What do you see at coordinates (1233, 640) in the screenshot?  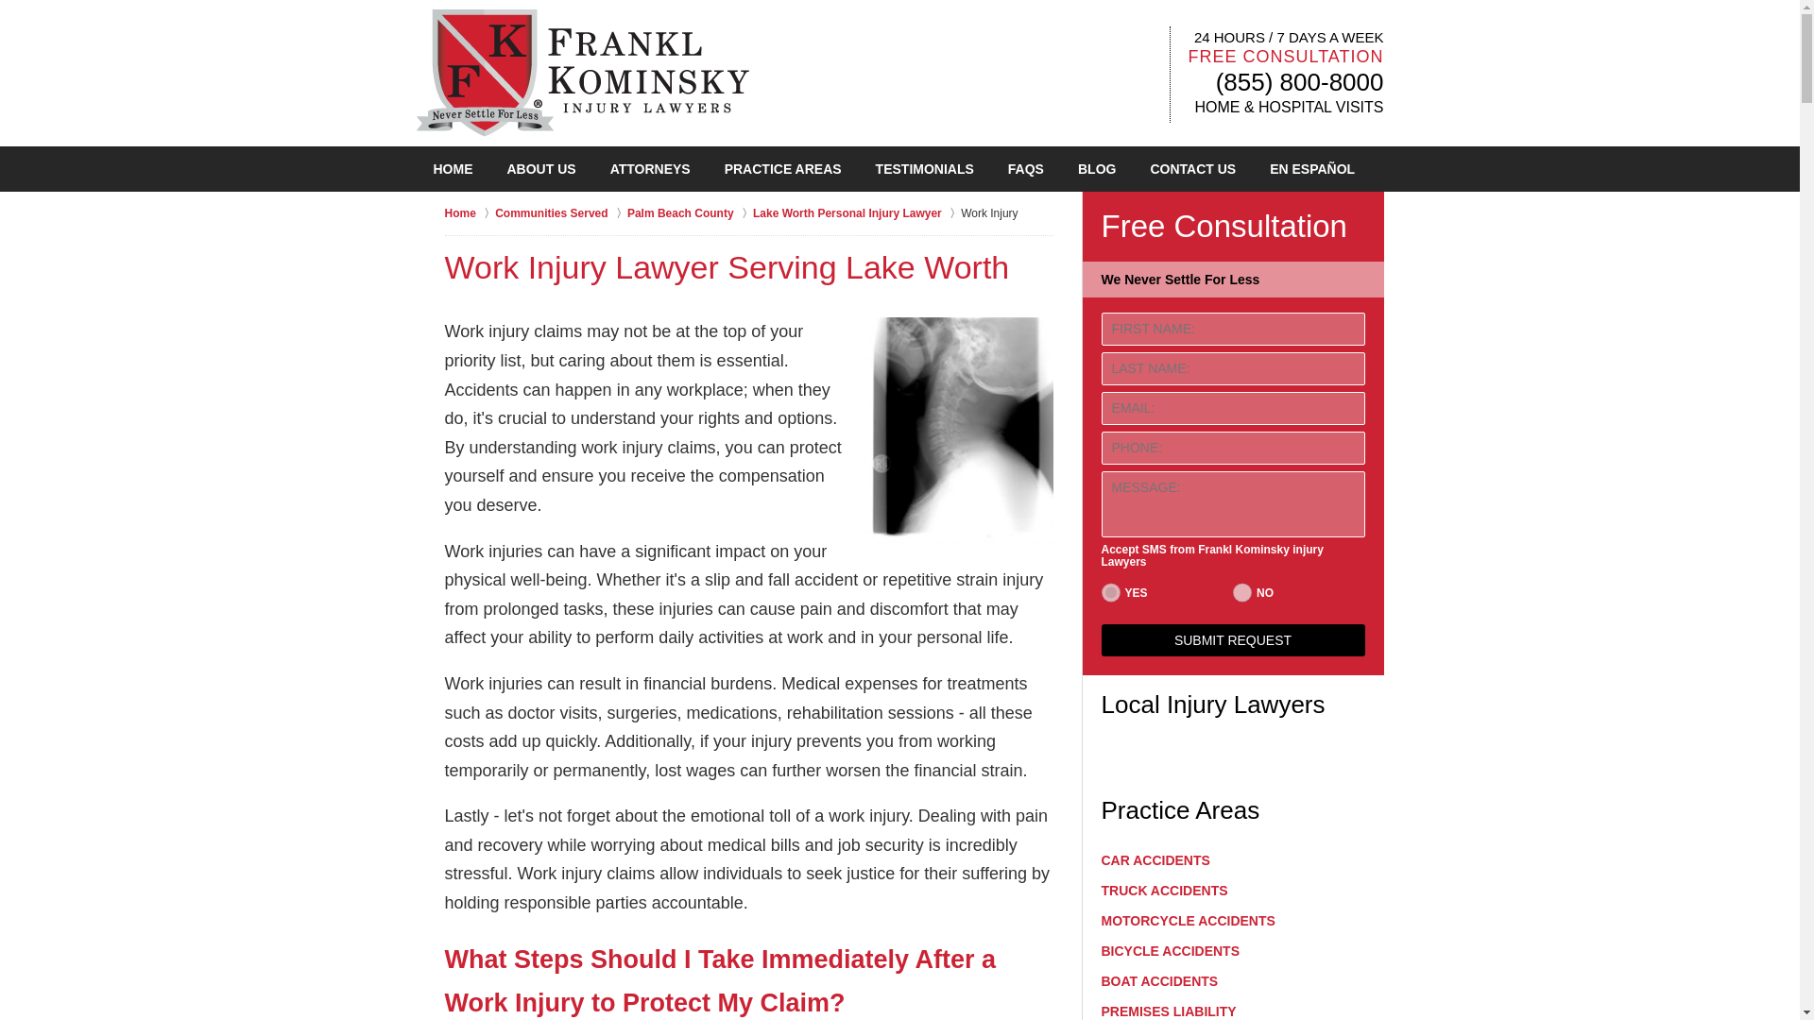 I see `SUBMIT REQUEST` at bounding box center [1233, 640].